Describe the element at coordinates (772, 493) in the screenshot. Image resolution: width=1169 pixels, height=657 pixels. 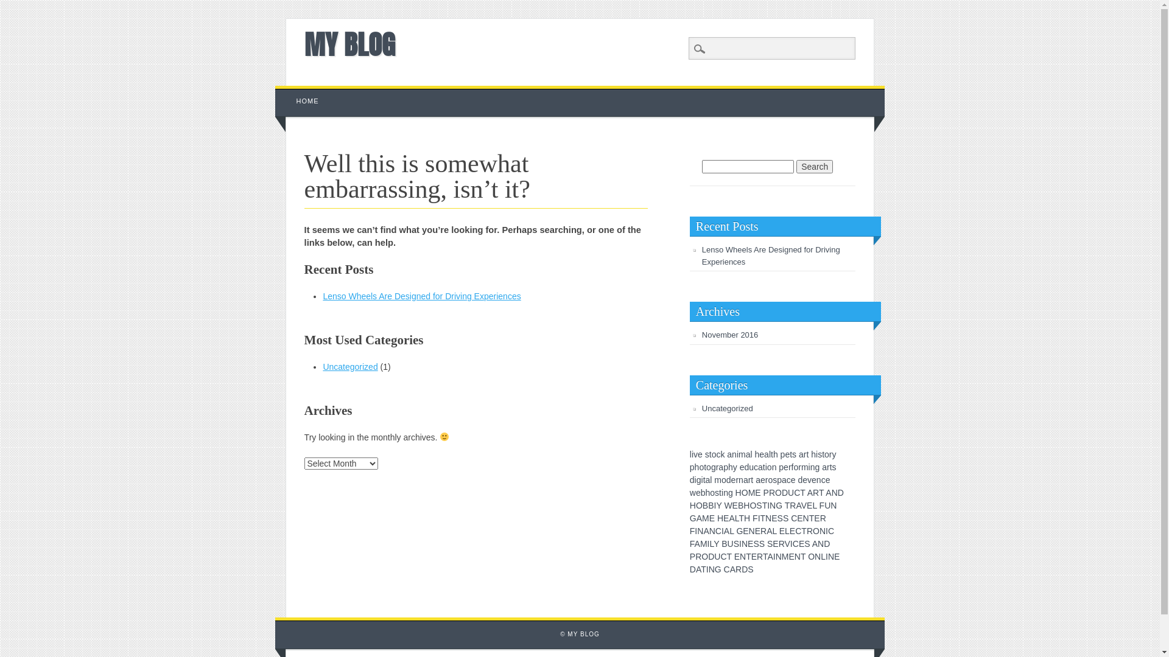
I see `R` at that location.